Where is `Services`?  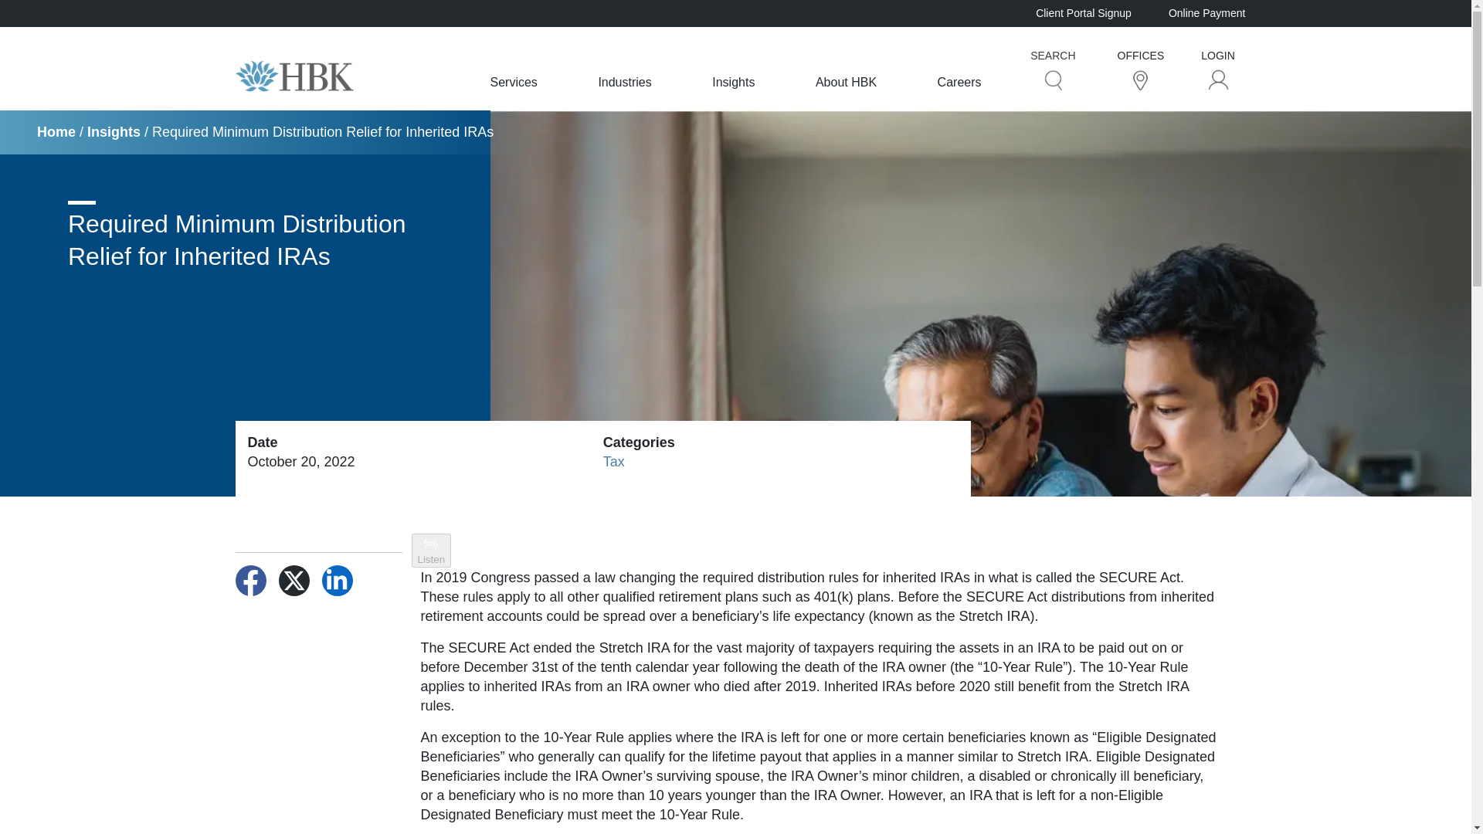
Services is located at coordinates (513, 82).